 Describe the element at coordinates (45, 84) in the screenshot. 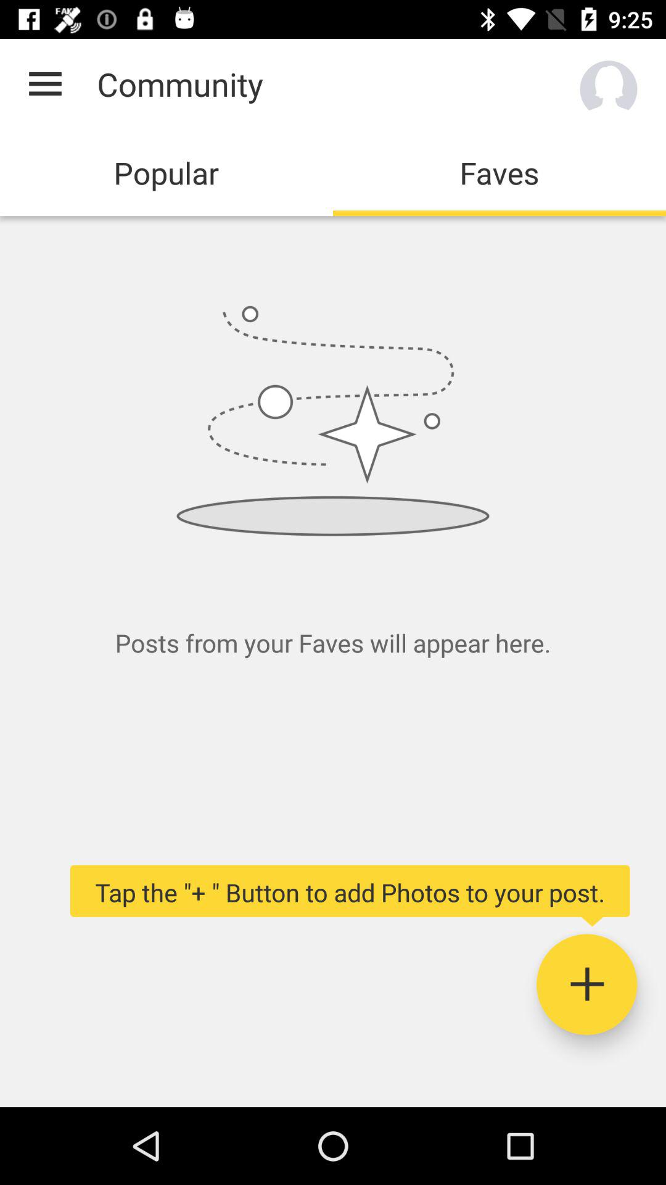

I see `click icon to the left of the community item` at that location.